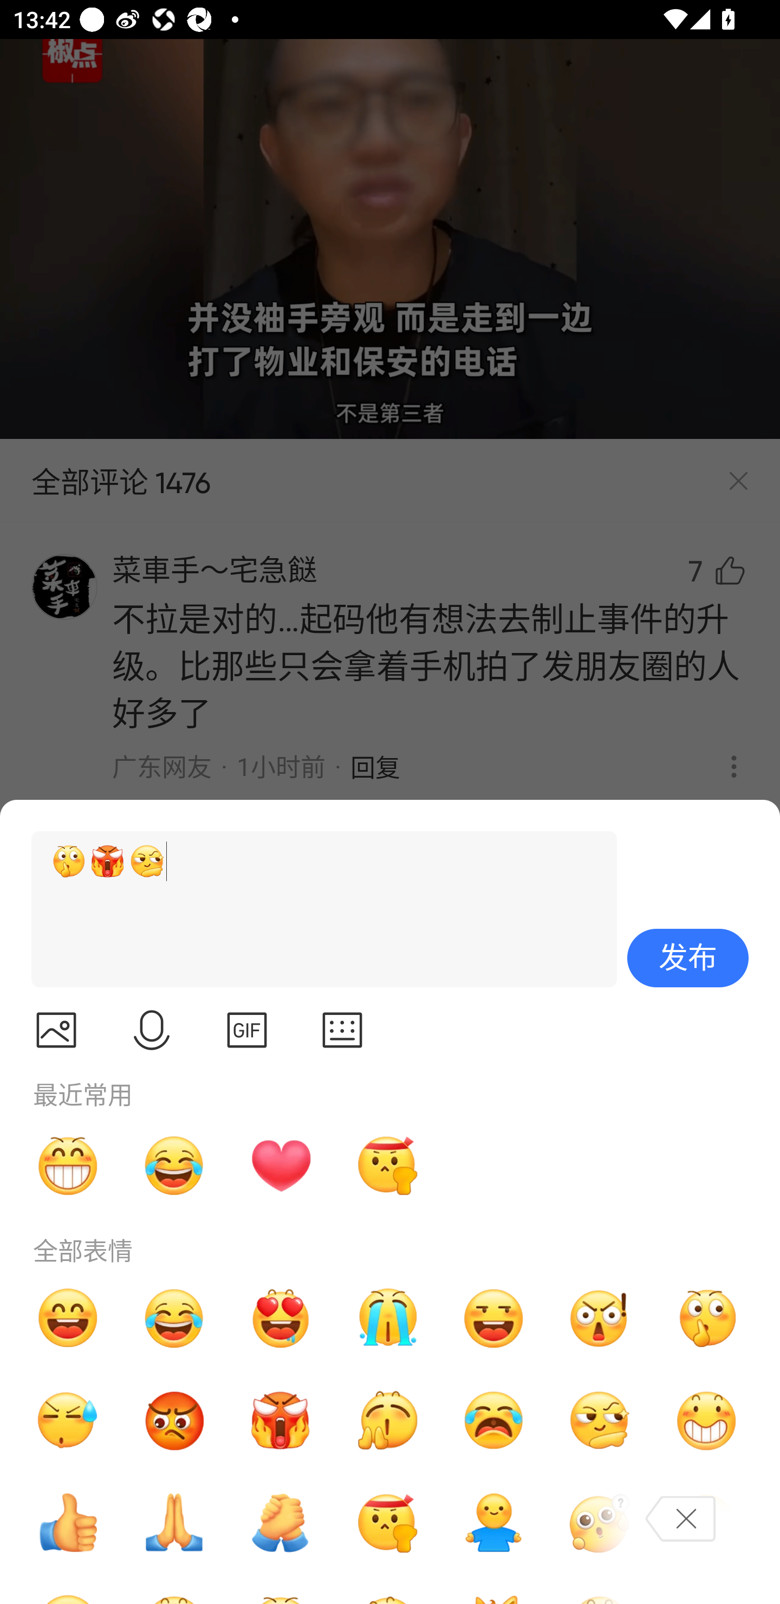 This screenshot has height=1604, width=780. I want to click on 抱抱, so click(493, 1523).